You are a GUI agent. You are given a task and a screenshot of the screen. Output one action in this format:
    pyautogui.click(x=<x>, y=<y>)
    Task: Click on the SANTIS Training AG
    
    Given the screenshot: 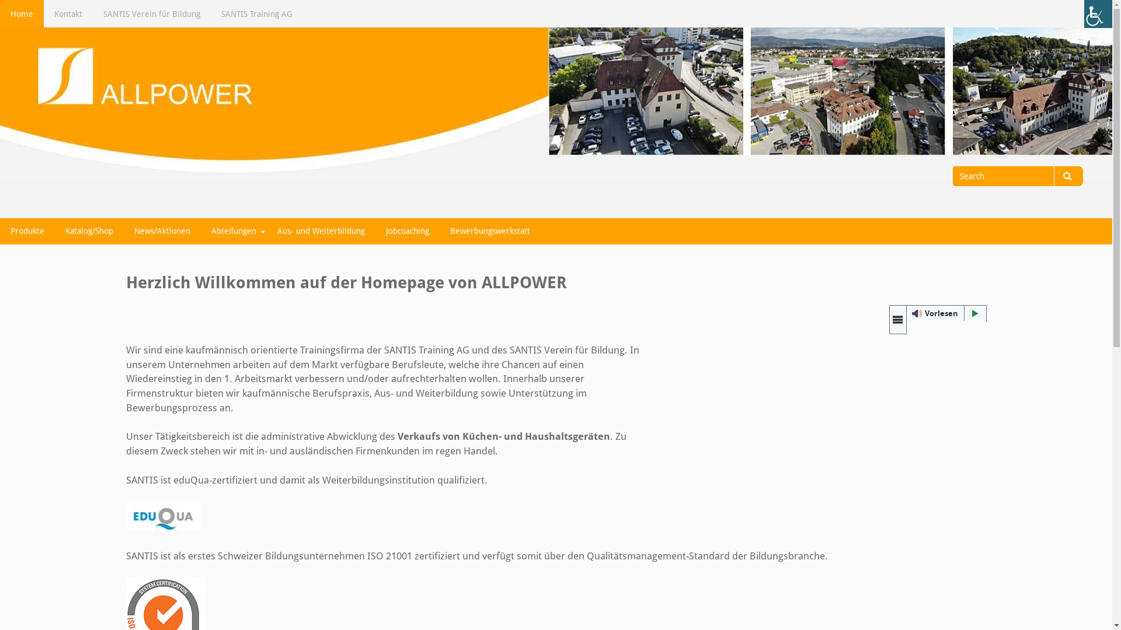 What is the action you would take?
    pyautogui.click(x=257, y=14)
    